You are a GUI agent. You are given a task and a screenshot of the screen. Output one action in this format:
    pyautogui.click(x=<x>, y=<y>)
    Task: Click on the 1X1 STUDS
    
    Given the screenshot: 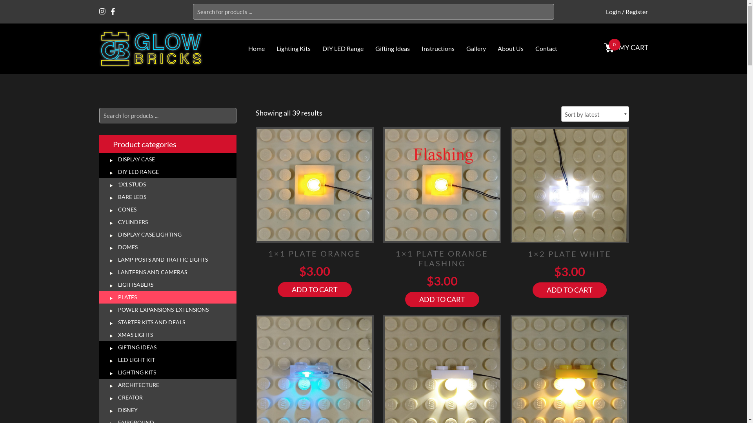 What is the action you would take?
    pyautogui.click(x=167, y=184)
    